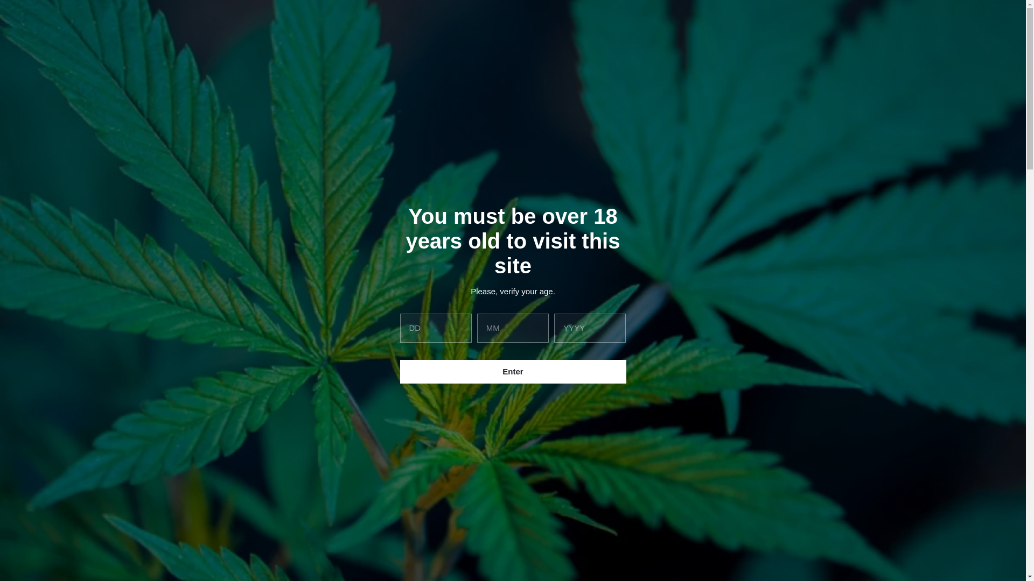 The width and height of the screenshot is (1034, 581). Describe the element at coordinates (115, 71) in the screenshot. I see `About` at that location.